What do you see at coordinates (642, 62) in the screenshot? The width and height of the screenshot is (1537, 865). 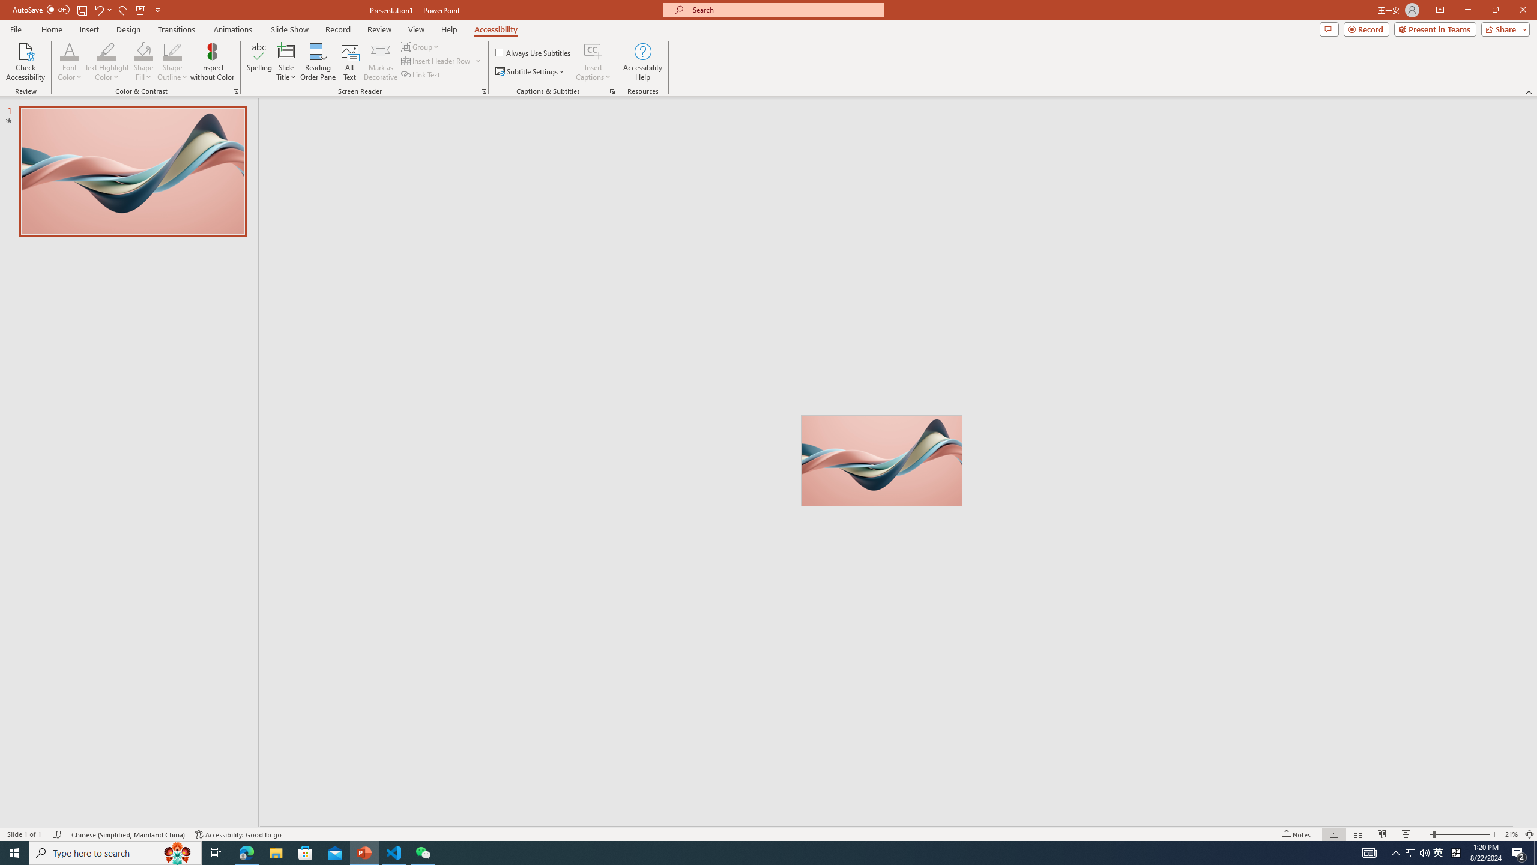 I see `Accessibility Help` at bounding box center [642, 62].